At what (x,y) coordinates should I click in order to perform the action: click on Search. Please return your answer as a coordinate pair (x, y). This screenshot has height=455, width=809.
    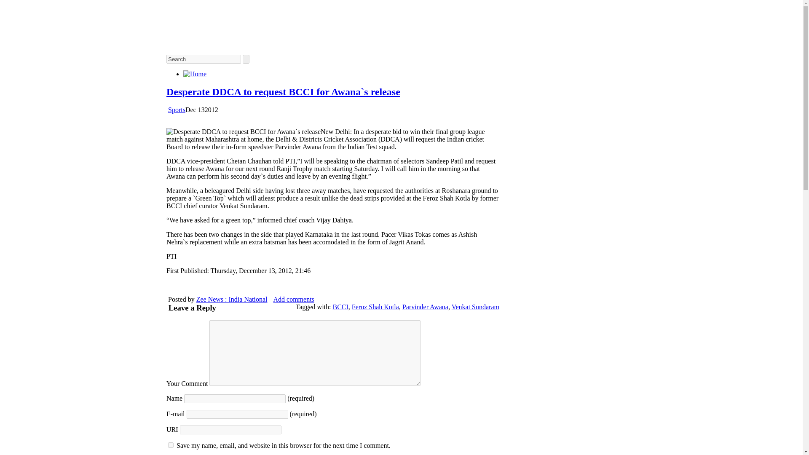
    Looking at the image, I should click on (204, 59).